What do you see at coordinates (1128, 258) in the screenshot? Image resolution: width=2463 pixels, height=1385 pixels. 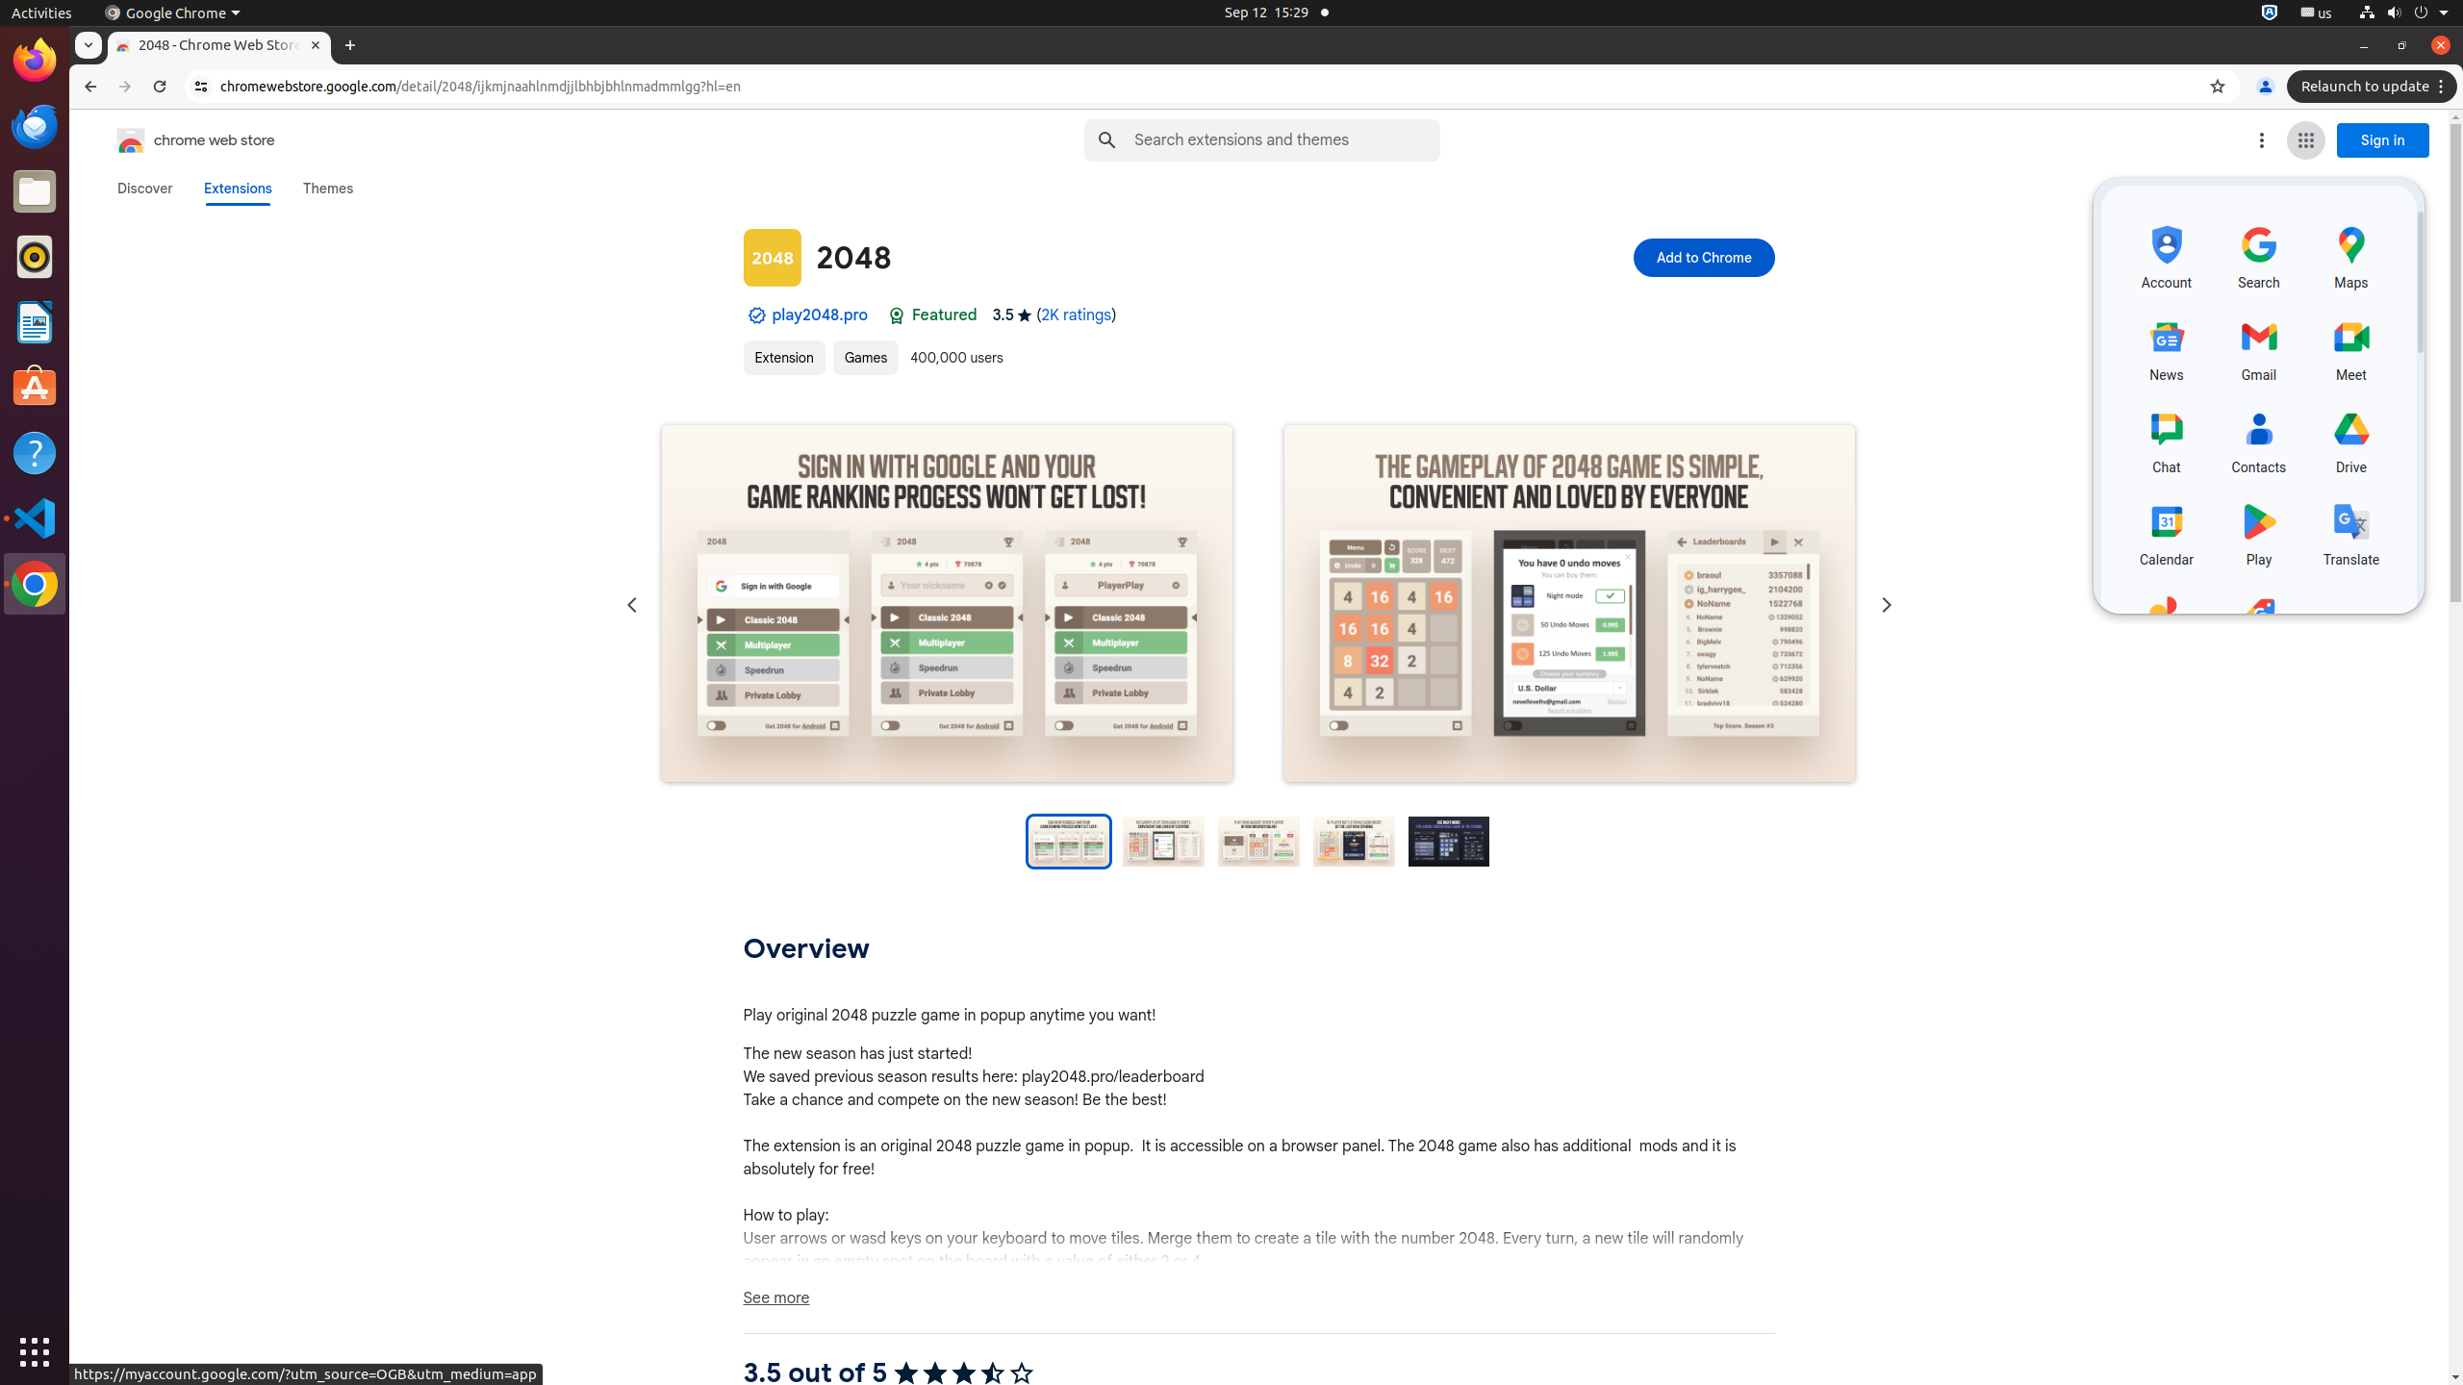 I see `Item logo image for 2048 2048` at bounding box center [1128, 258].